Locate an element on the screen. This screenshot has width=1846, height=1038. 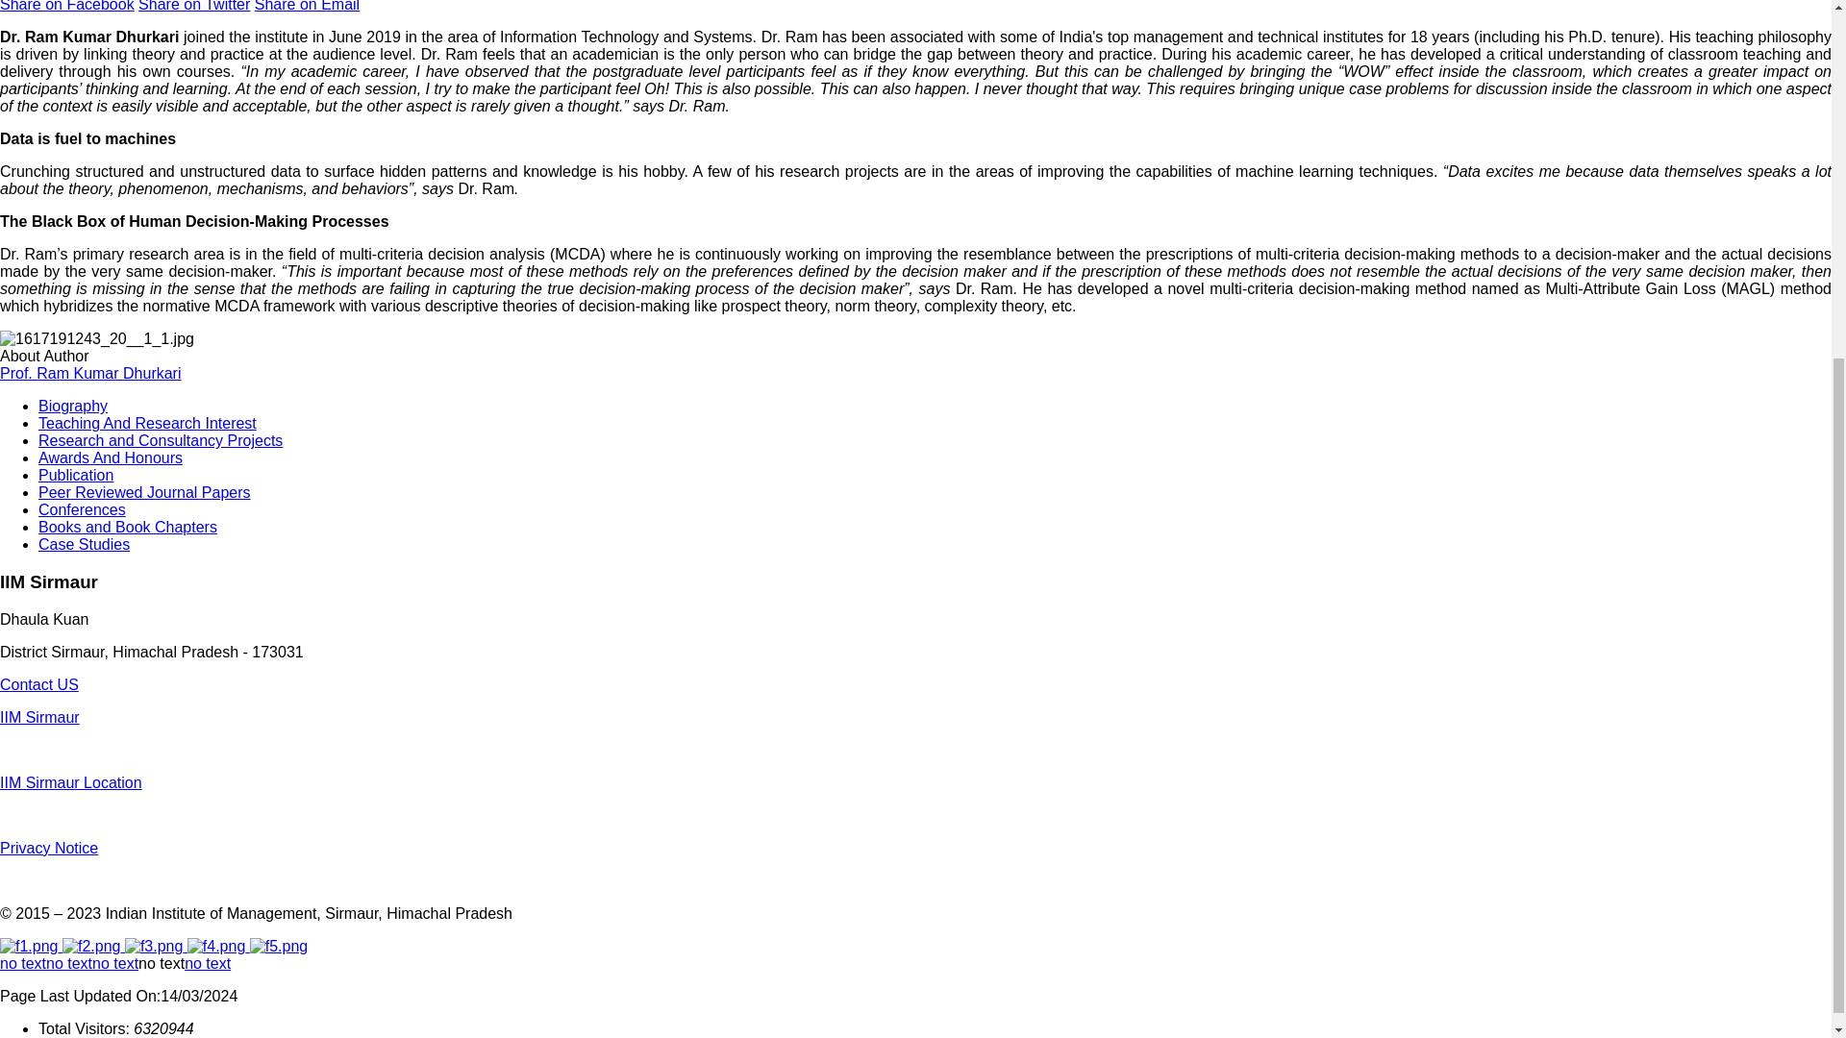
Share on Email is located at coordinates (307, 6).